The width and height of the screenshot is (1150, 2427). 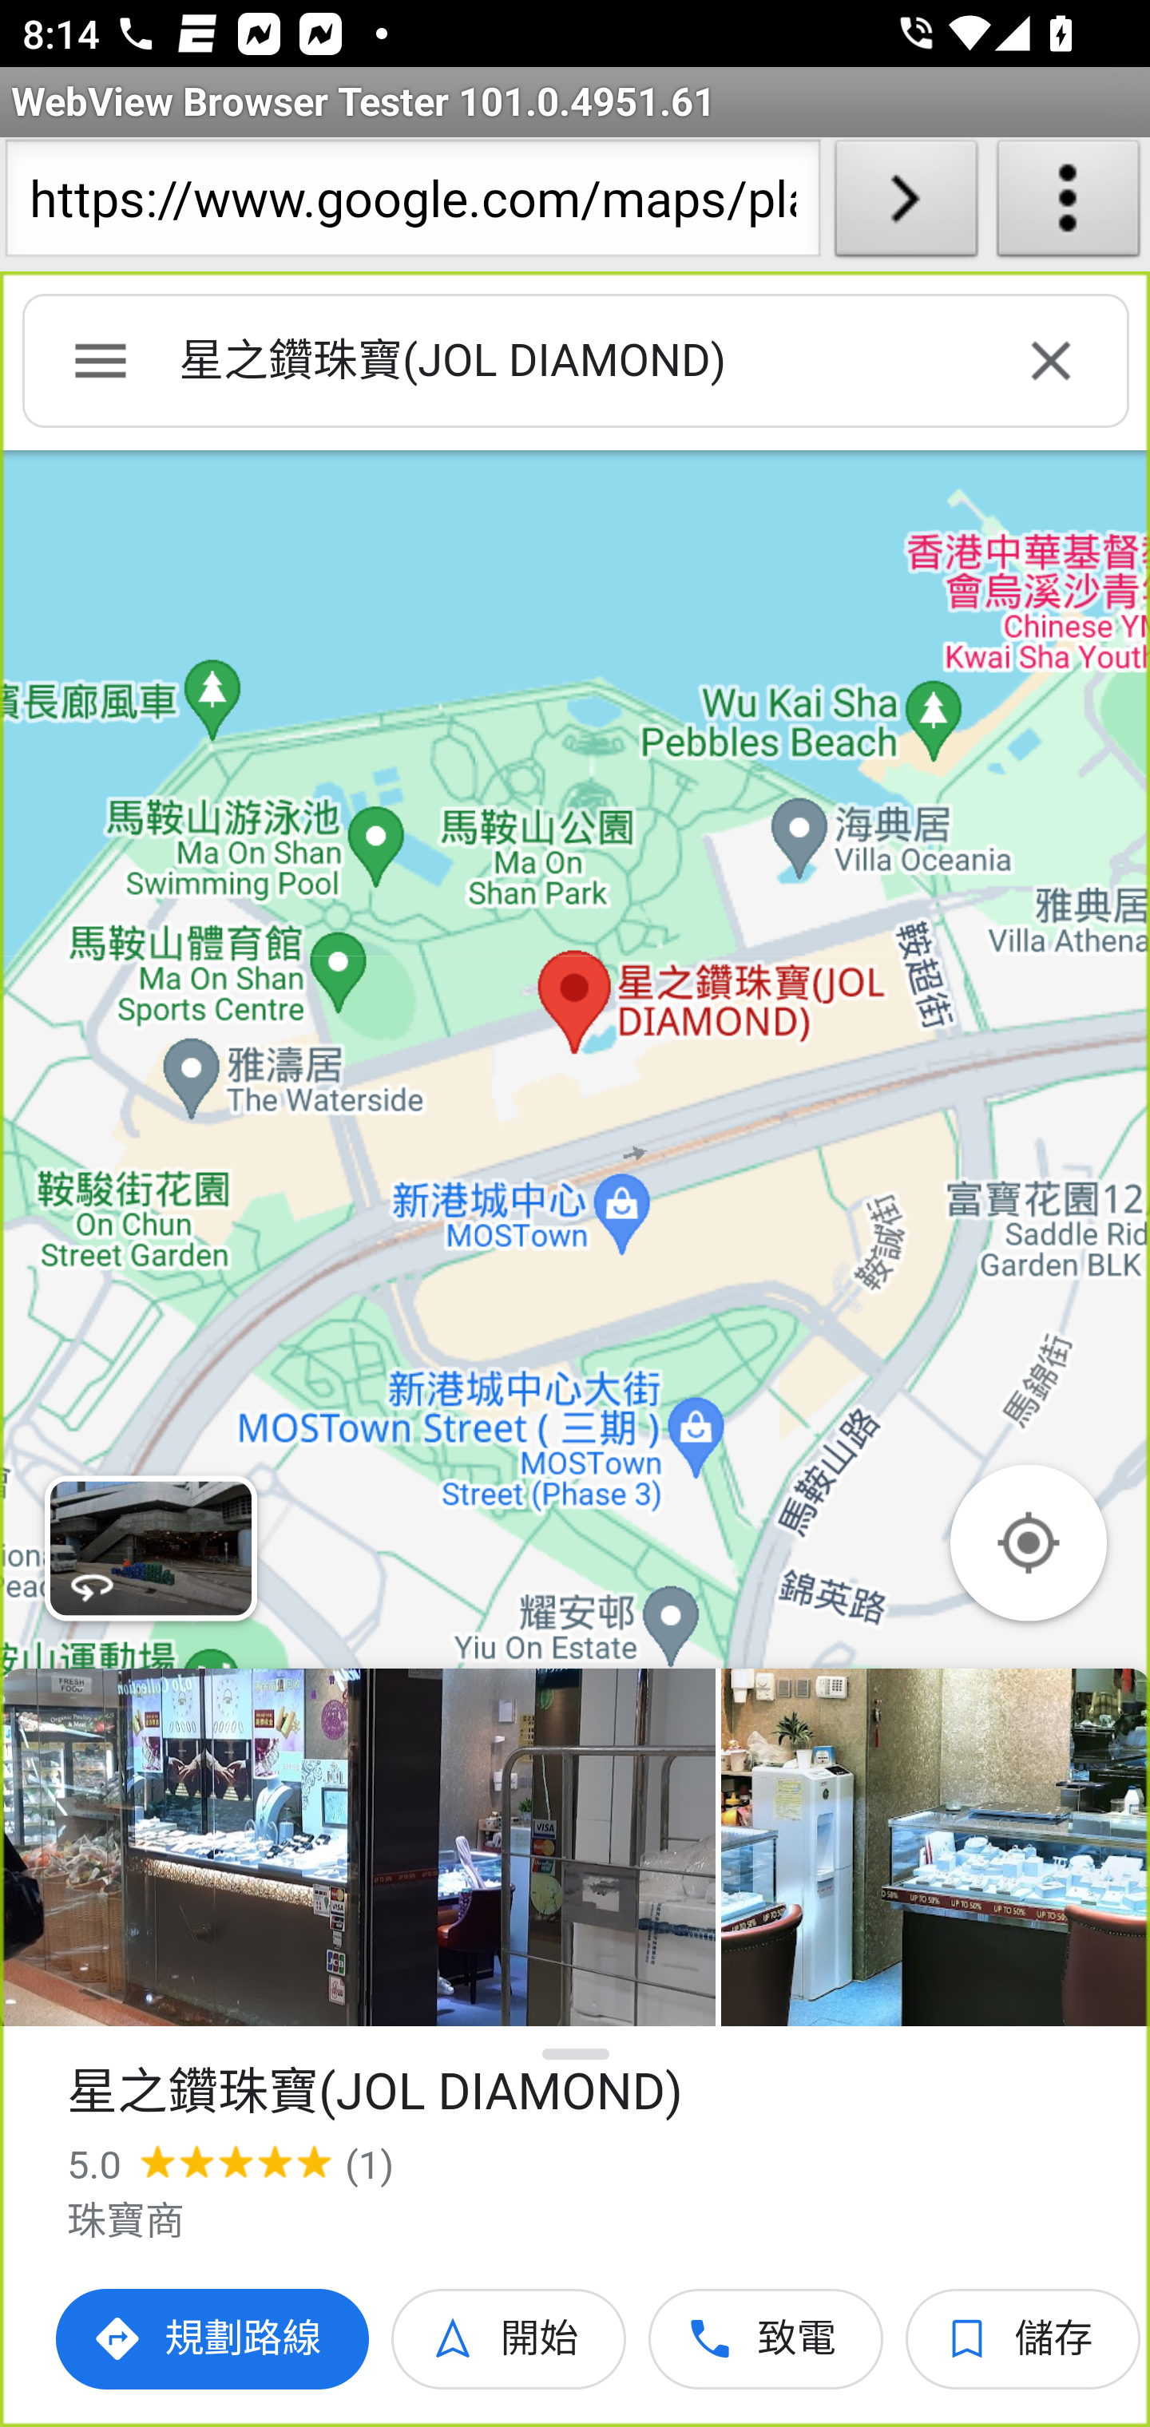 What do you see at coordinates (1069, 204) in the screenshot?
I see `About WebView` at bounding box center [1069, 204].